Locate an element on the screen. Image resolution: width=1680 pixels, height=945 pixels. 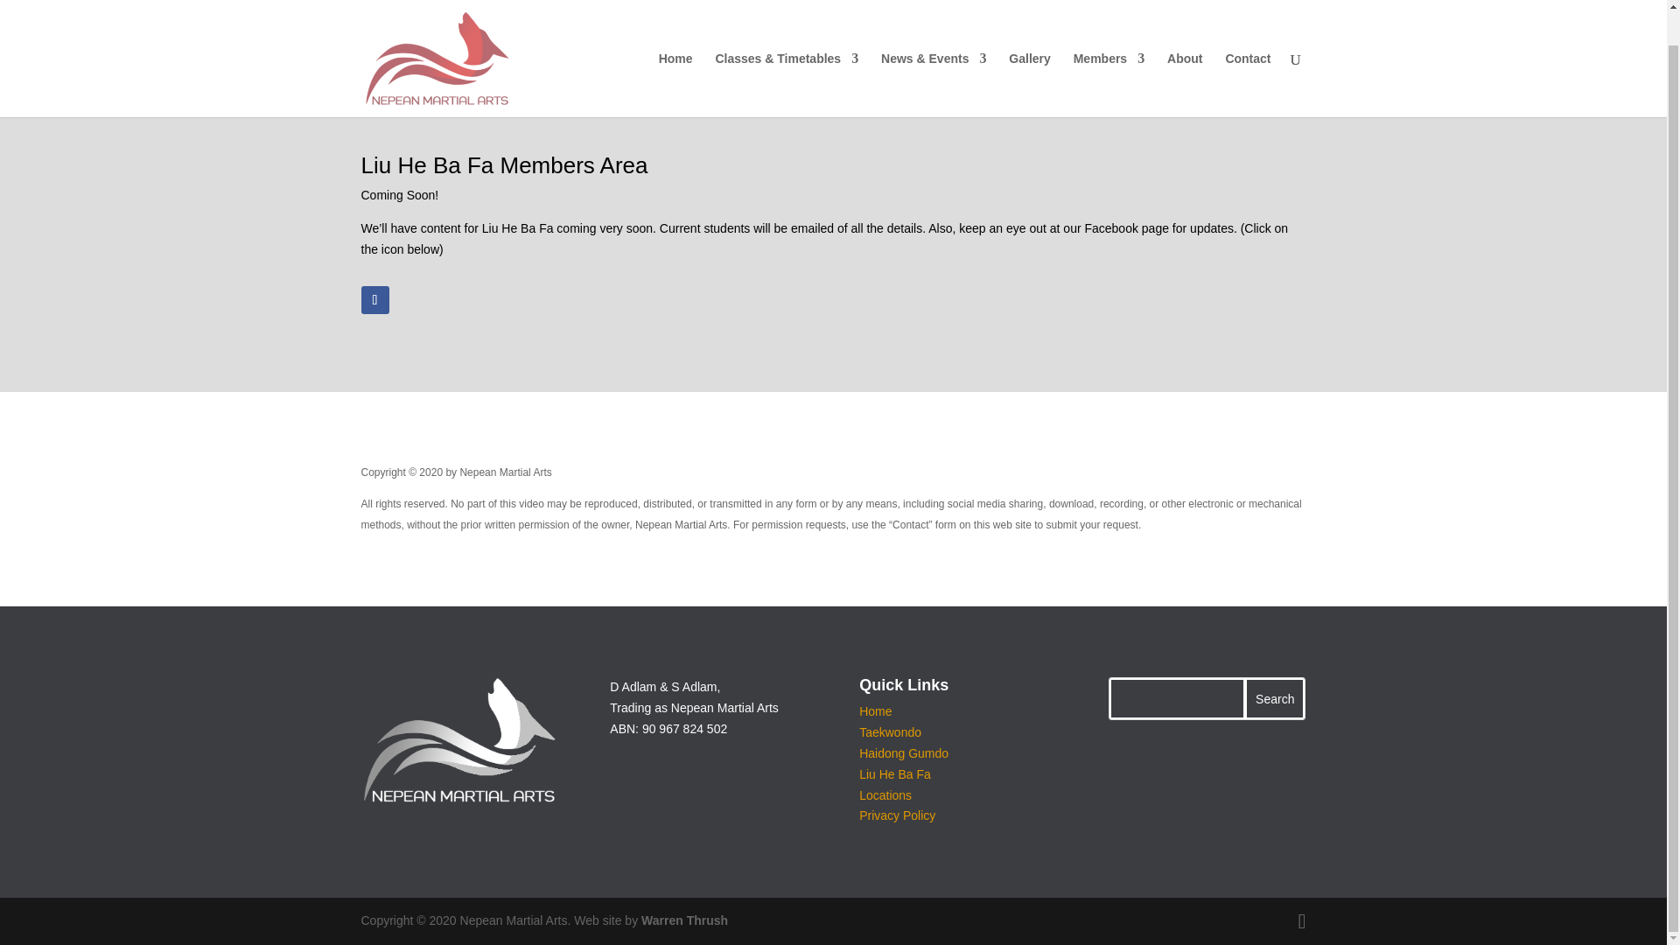
Haidong Gumdo is located at coordinates (903, 753).